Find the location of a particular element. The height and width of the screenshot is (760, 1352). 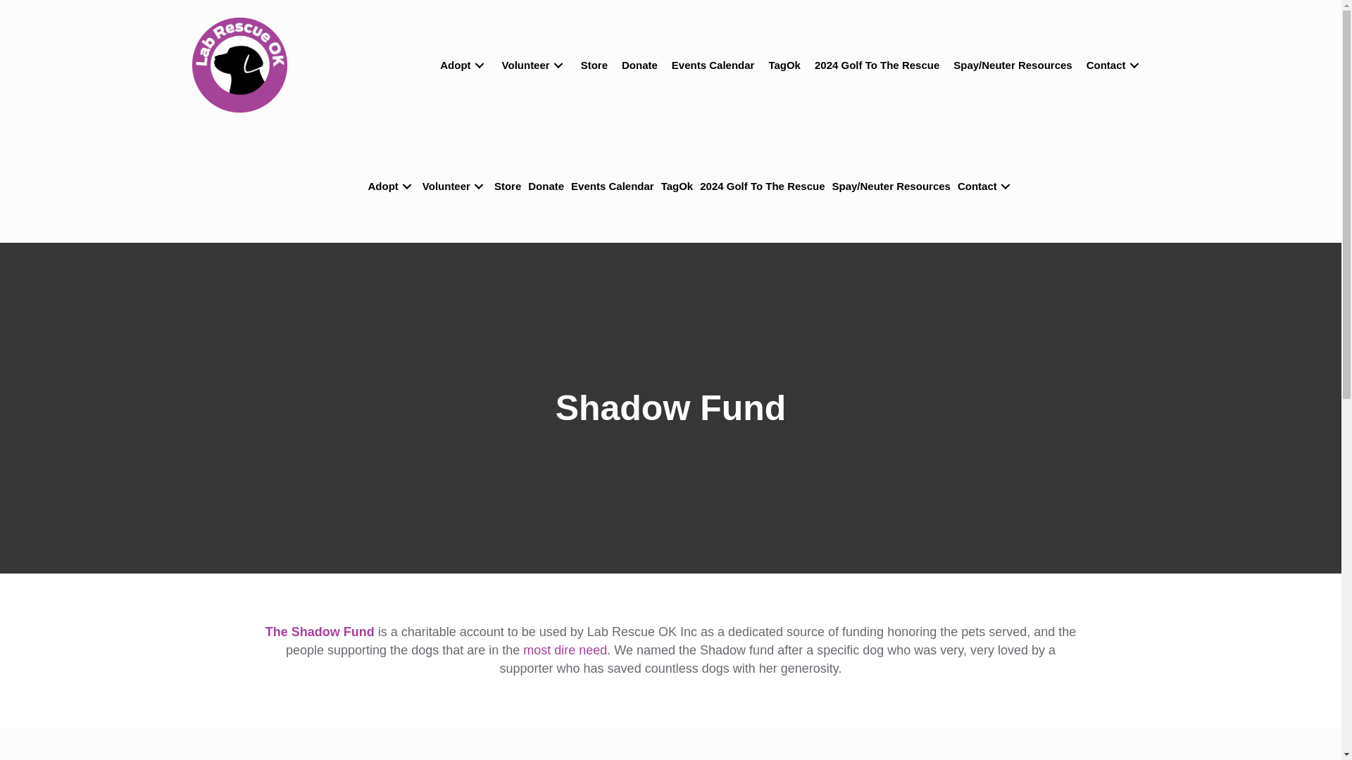

Contact is located at coordinates (1118, 65).